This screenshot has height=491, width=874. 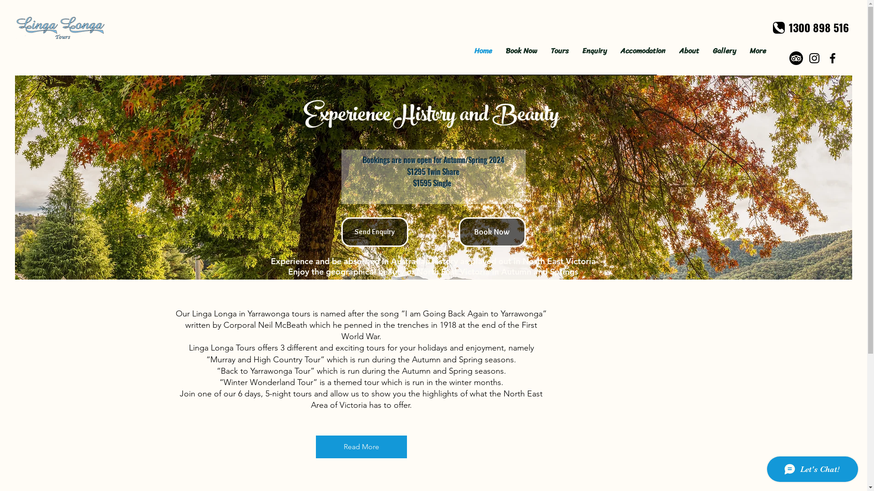 I want to click on Accomodation, so click(x=643, y=51).